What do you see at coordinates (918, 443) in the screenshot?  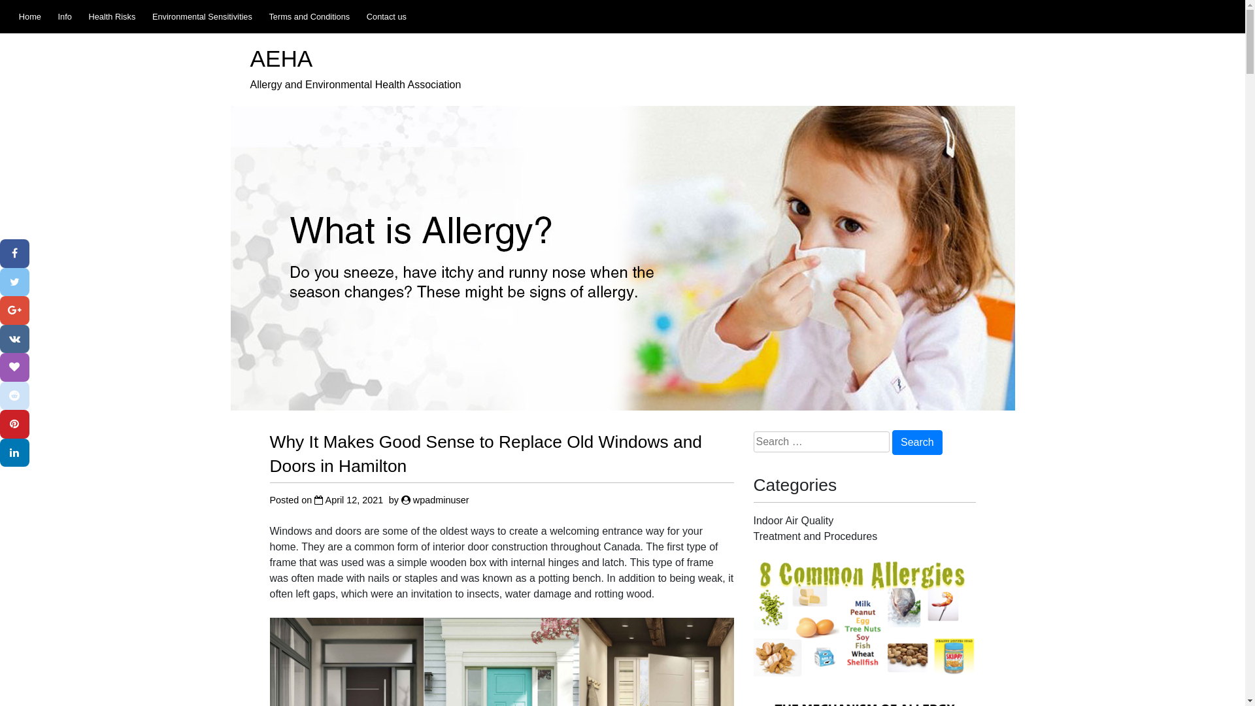 I see `Search` at bounding box center [918, 443].